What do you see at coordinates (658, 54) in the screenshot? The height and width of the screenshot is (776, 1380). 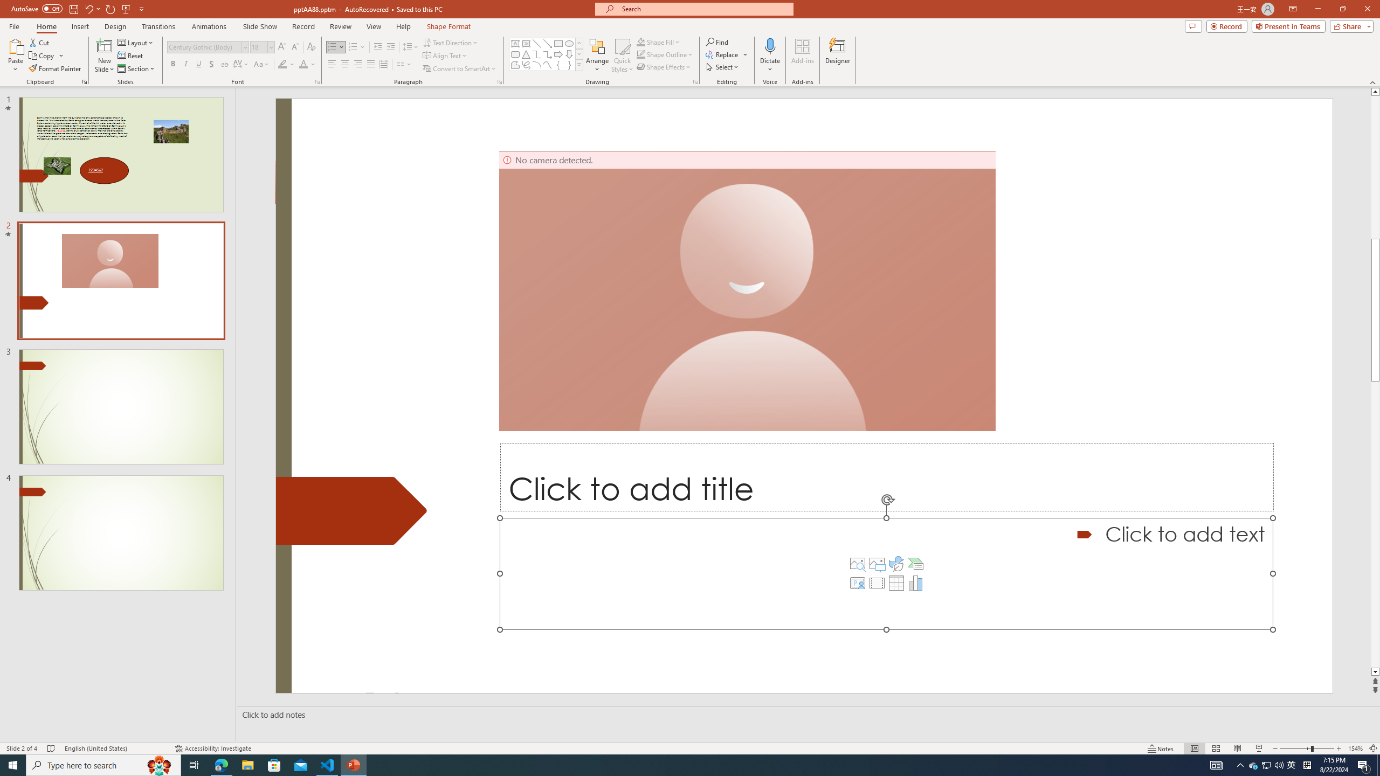 I see `Rounded Diagonal Corner, White` at bounding box center [658, 54].